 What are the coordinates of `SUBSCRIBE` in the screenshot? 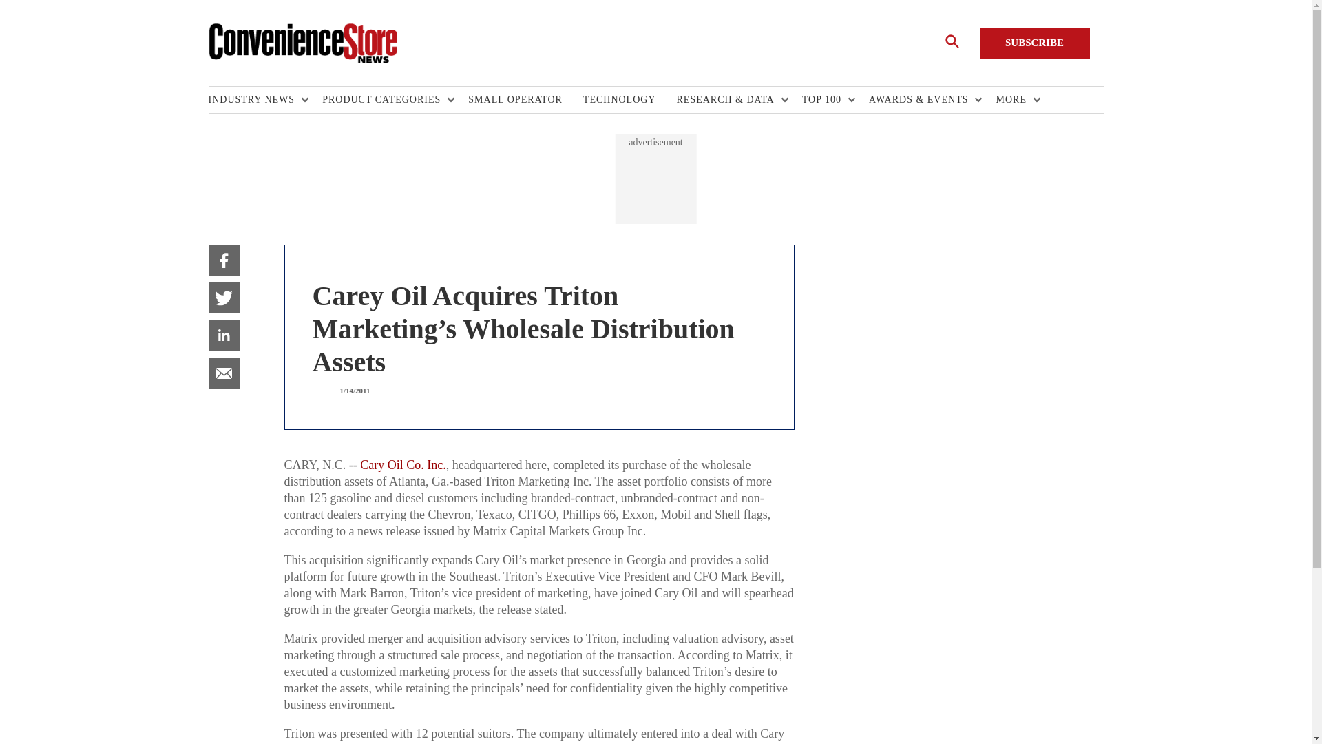 It's located at (1034, 43).